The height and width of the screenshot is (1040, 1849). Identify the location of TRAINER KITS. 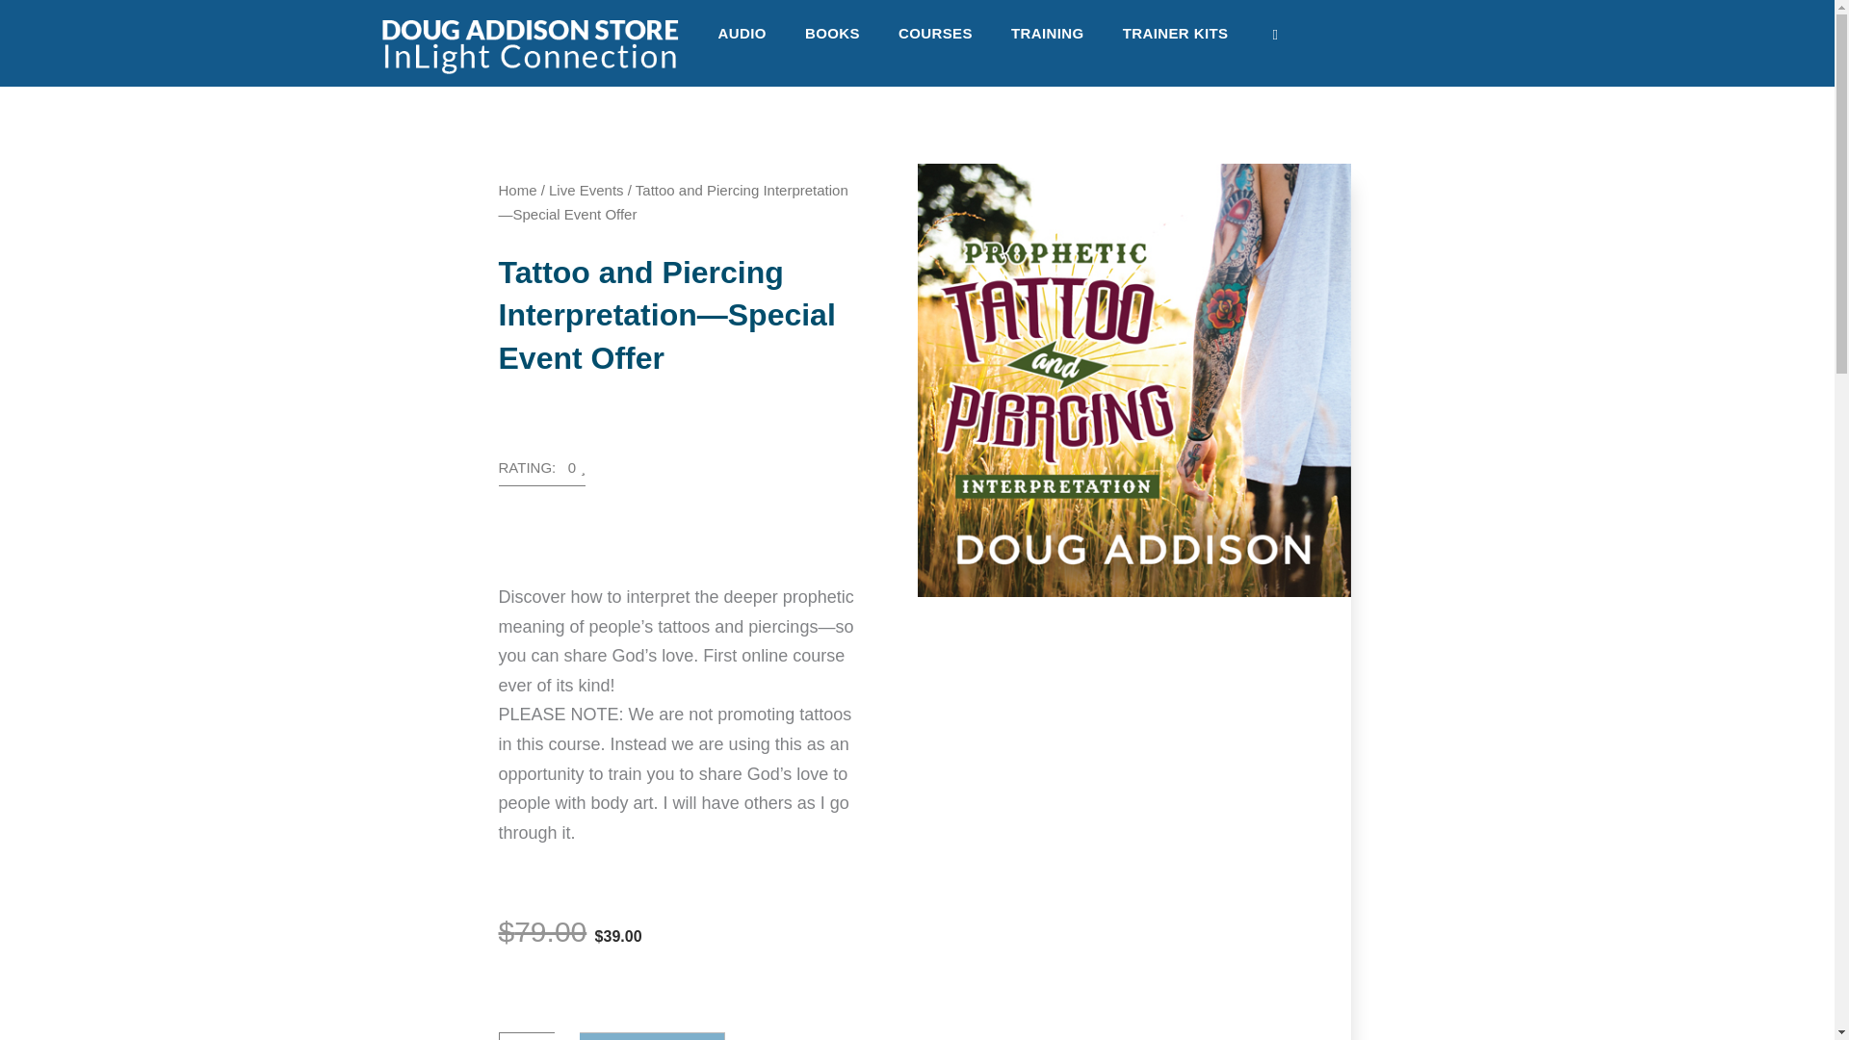
(1176, 33).